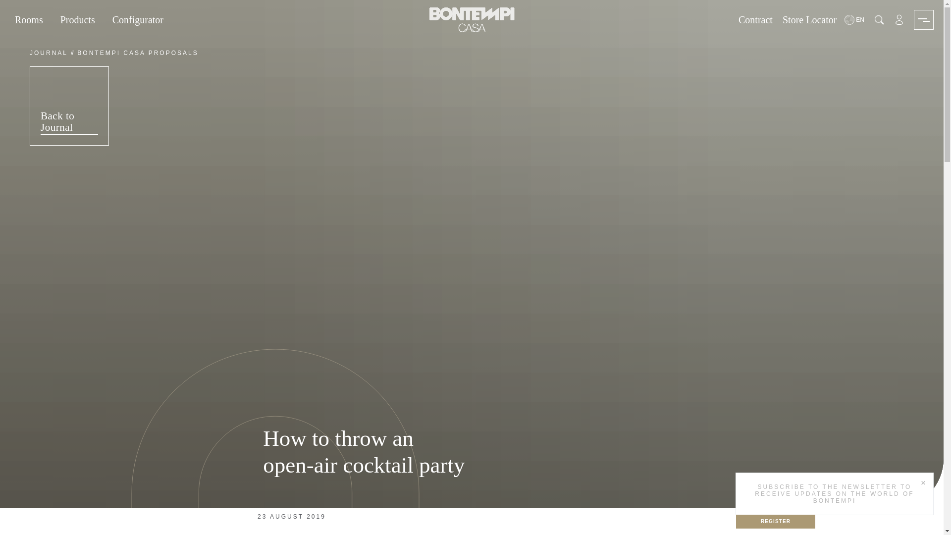 The width and height of the screenshot is (951, 535). Describe the element at coordinates (138, 20) in the screenshot. I see `Configurator` at that location.